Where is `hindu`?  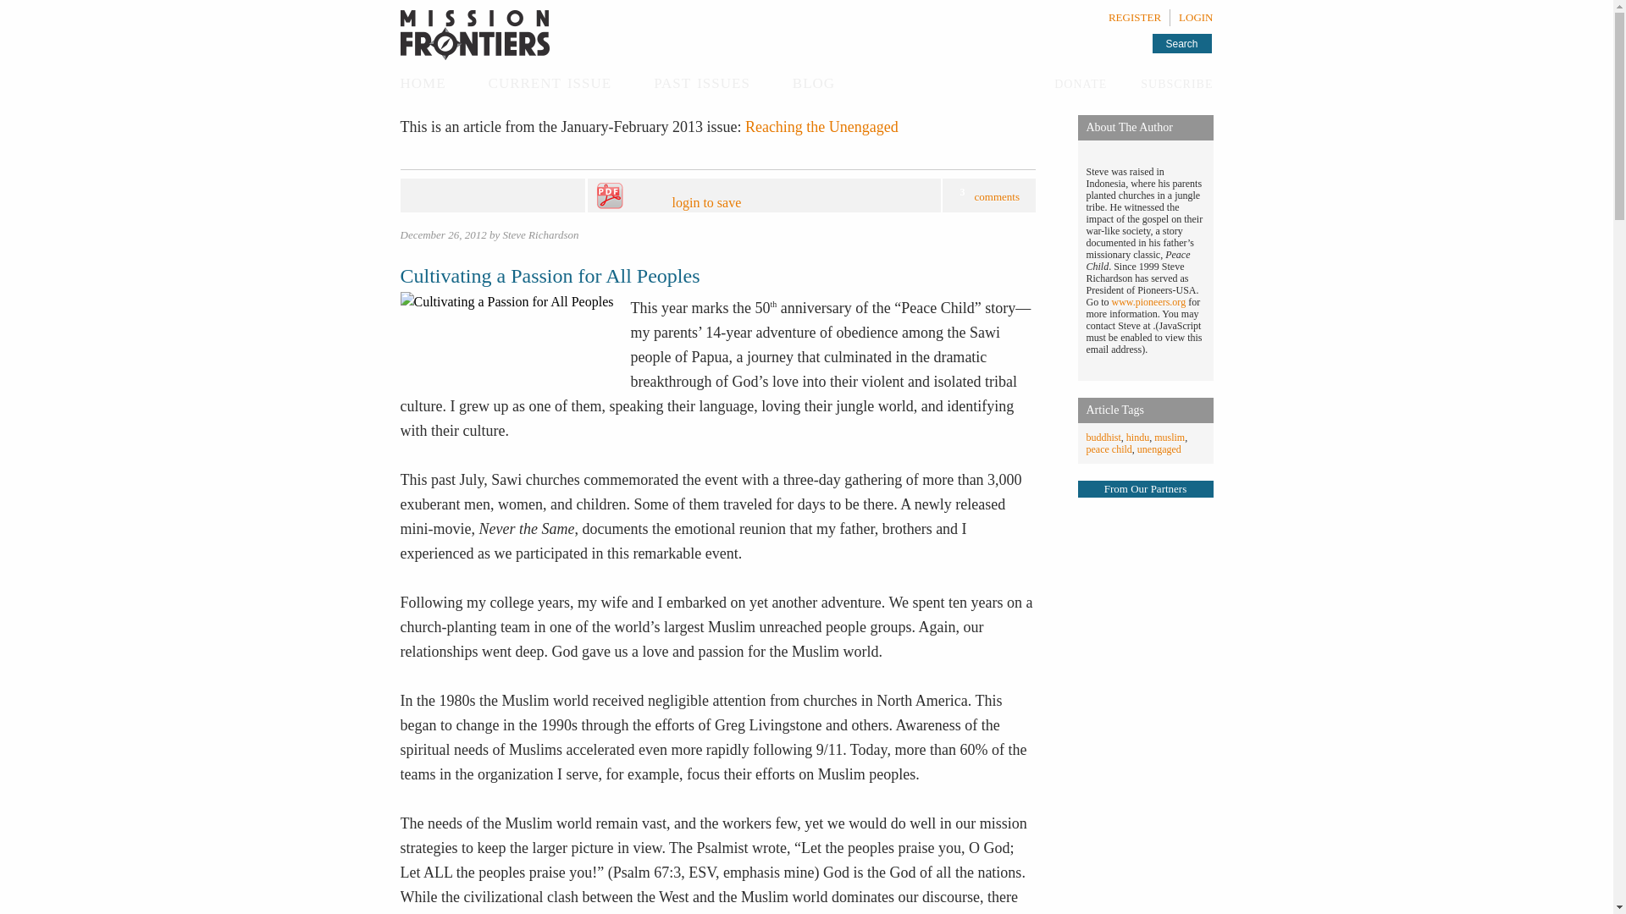 hindu is located at coordinates (1138, 437).